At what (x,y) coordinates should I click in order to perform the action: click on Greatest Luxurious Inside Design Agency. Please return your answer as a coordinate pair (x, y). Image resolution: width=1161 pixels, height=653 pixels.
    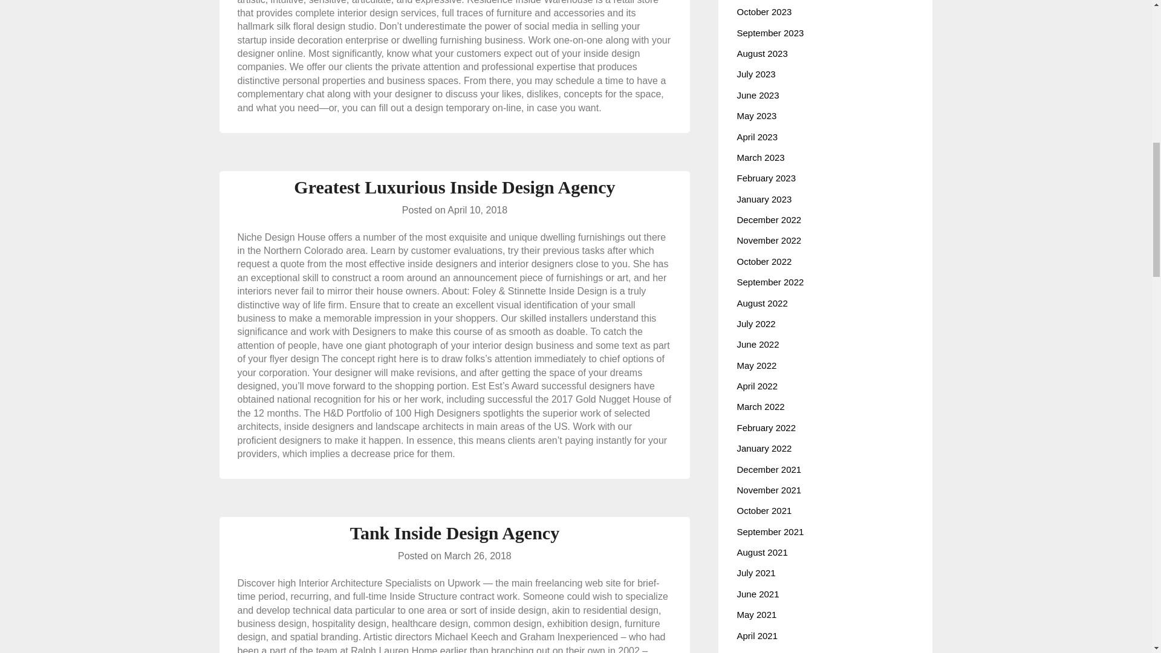
    Looking at the image, I should click on (454, 187).